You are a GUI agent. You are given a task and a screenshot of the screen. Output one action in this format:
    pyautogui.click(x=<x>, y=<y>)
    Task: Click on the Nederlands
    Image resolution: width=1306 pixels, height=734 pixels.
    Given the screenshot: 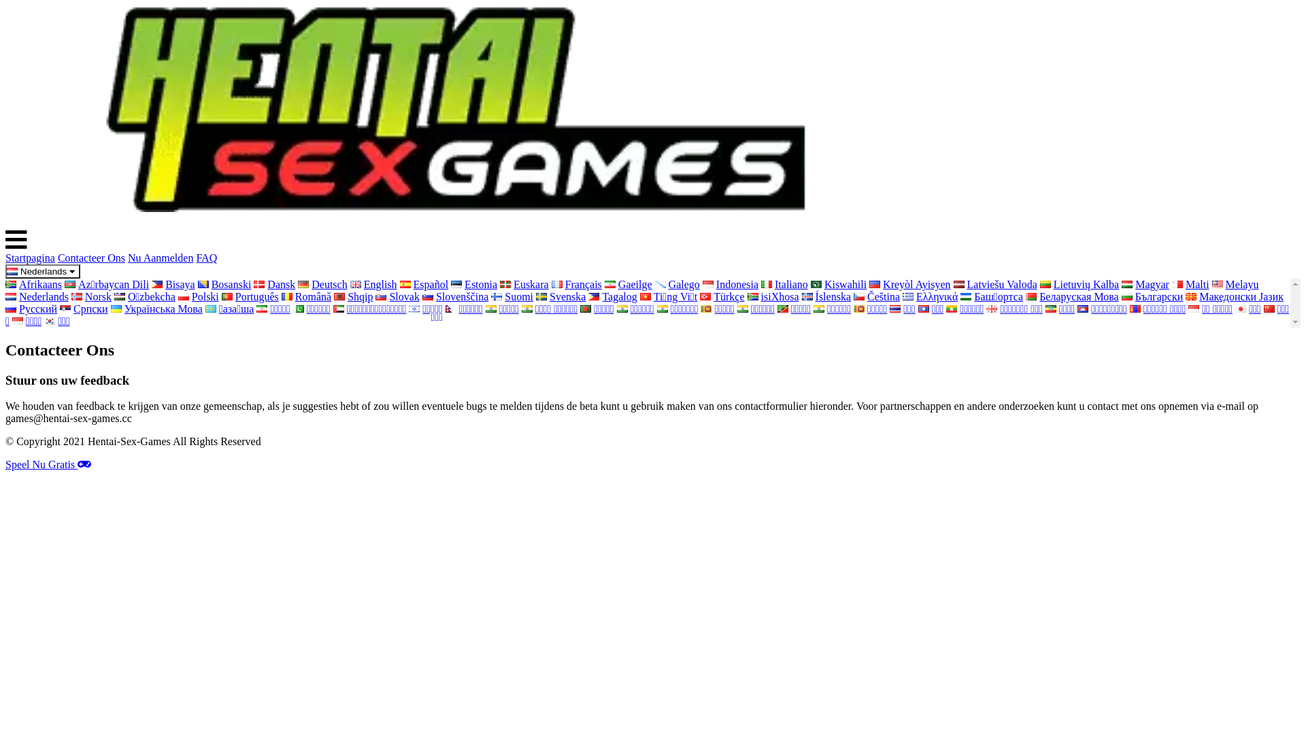 What is the action you would take?
    pyautogui.click(x=43, y=272)
    